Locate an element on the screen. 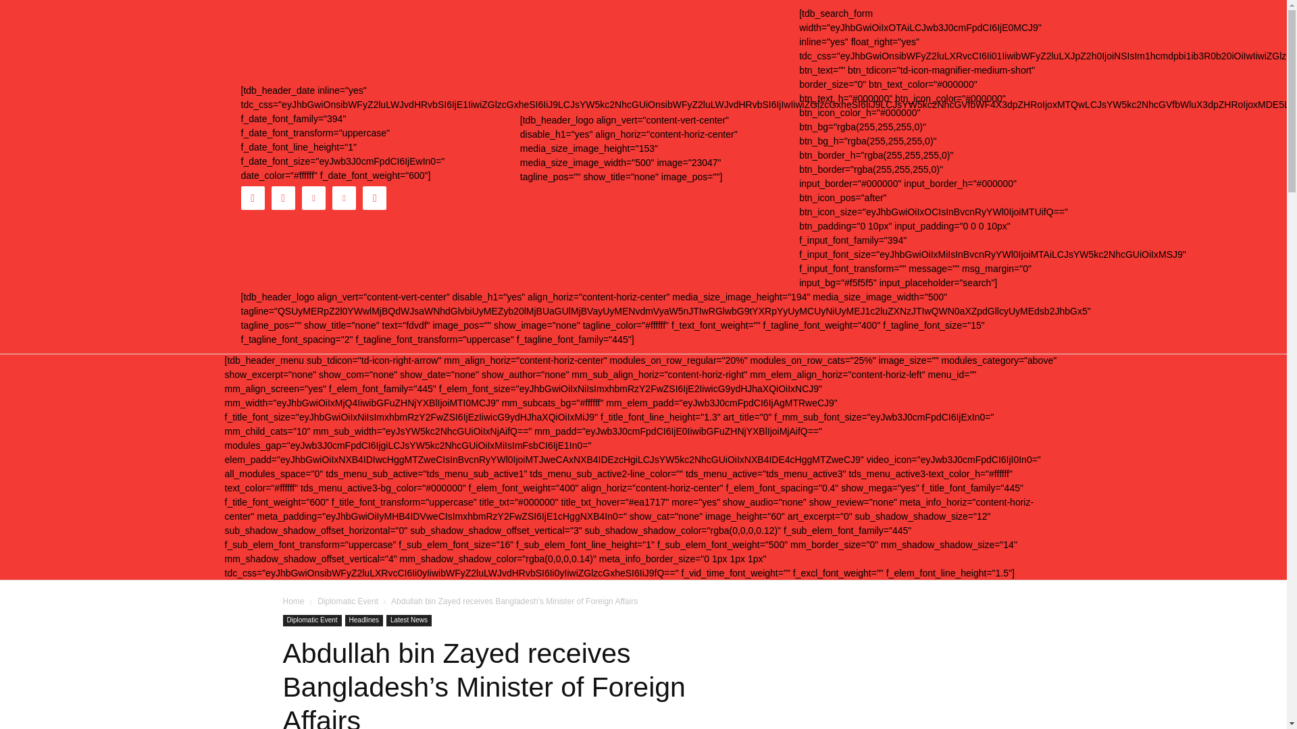 The image size is (1297, 729). Diplomatic Event is located at coordinates (311, 620).